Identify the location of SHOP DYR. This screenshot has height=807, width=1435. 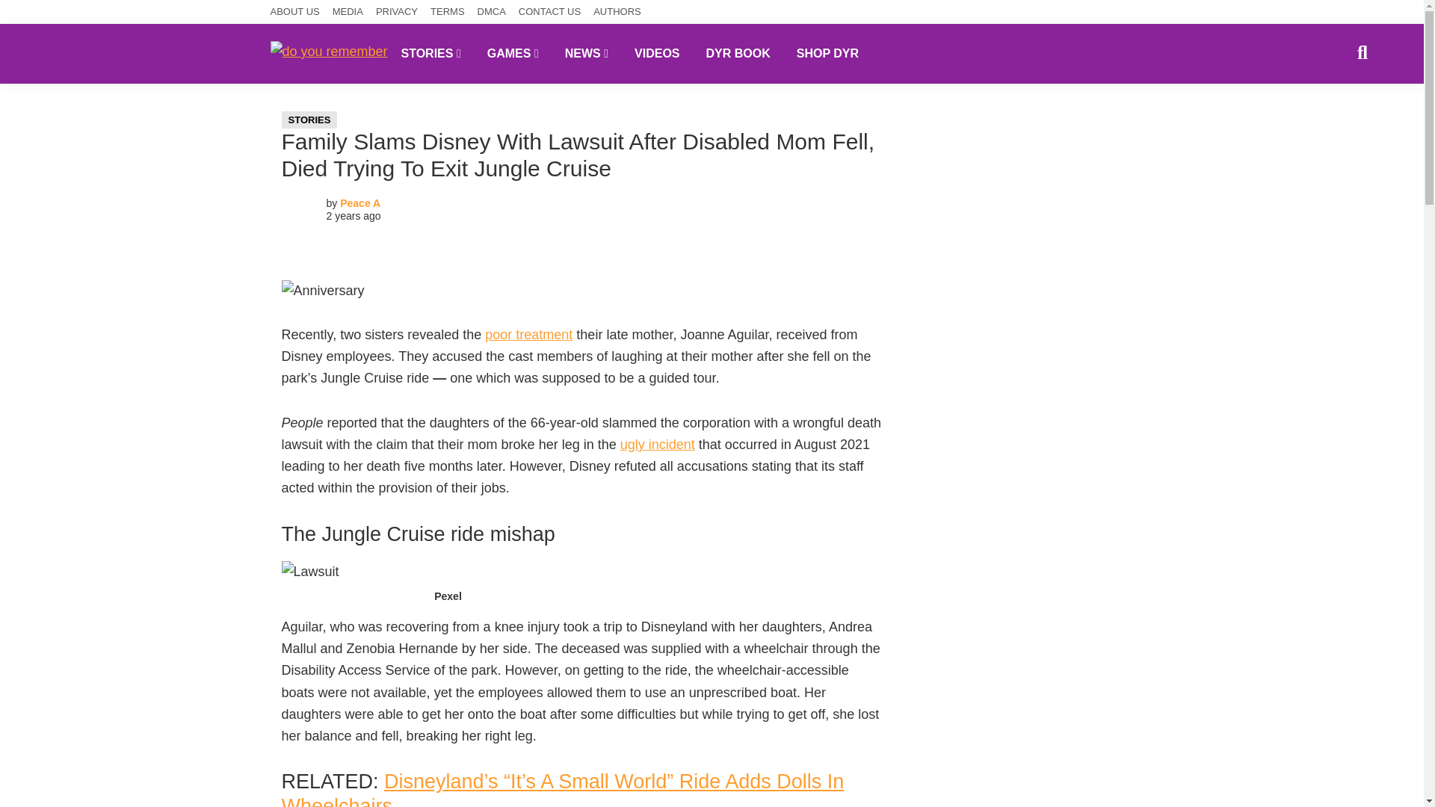
(827, 53).